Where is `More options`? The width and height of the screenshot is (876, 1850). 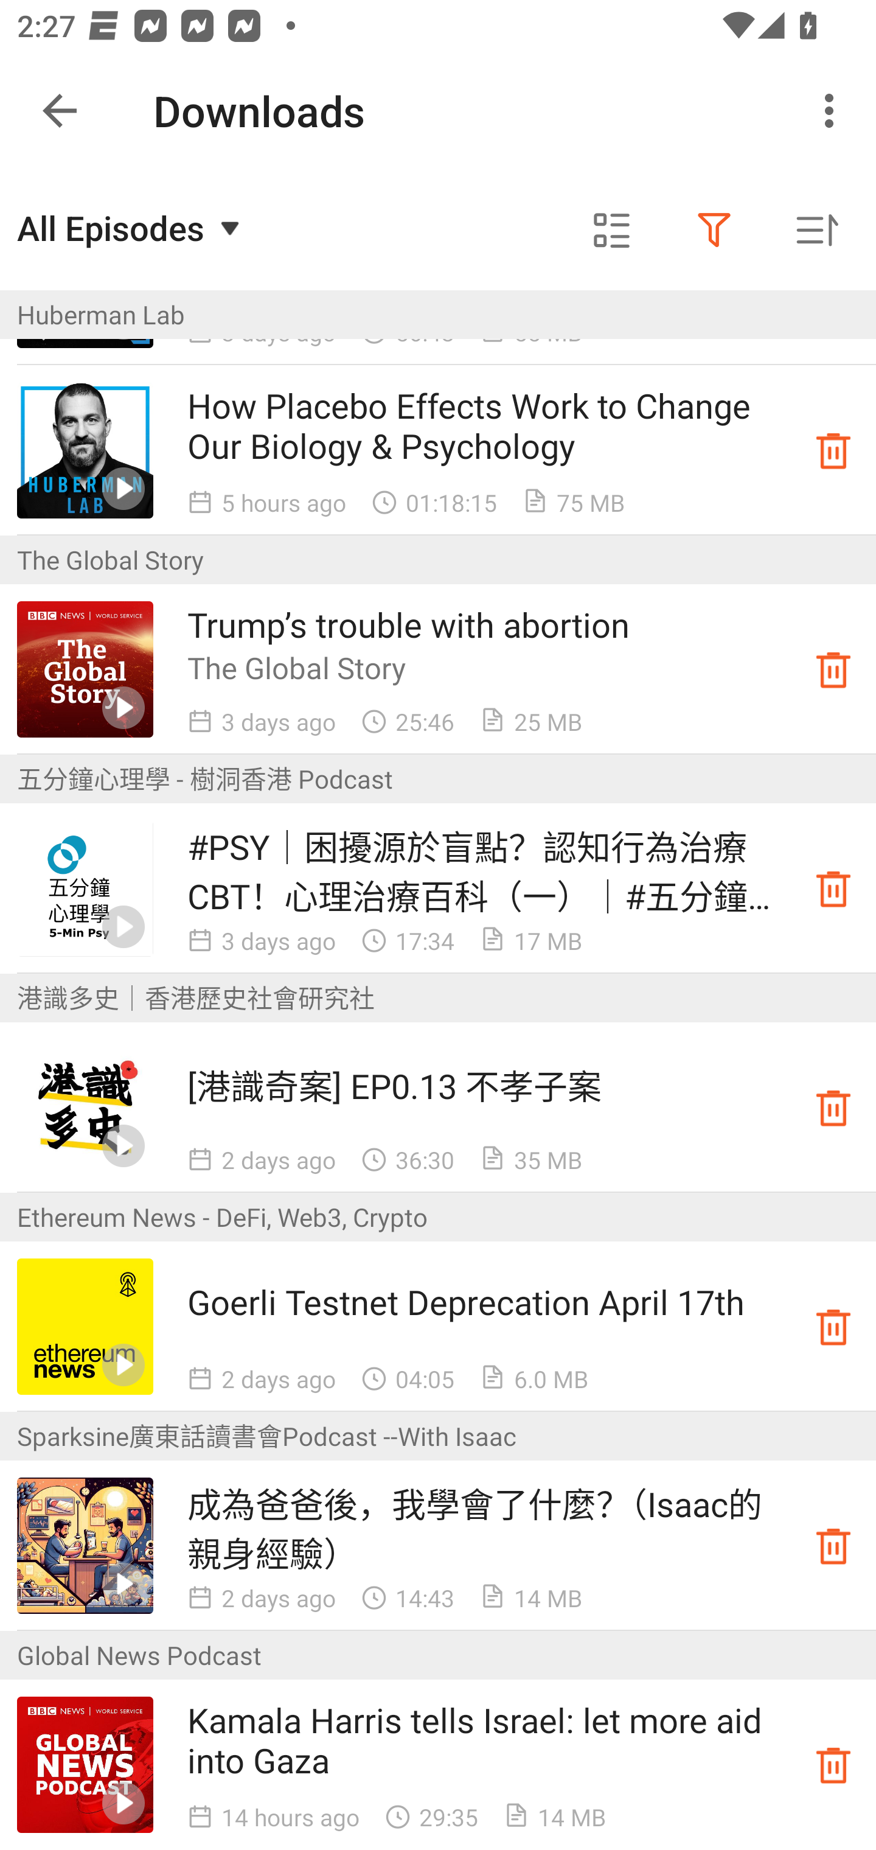
More options is located at coordinates (833, 111).